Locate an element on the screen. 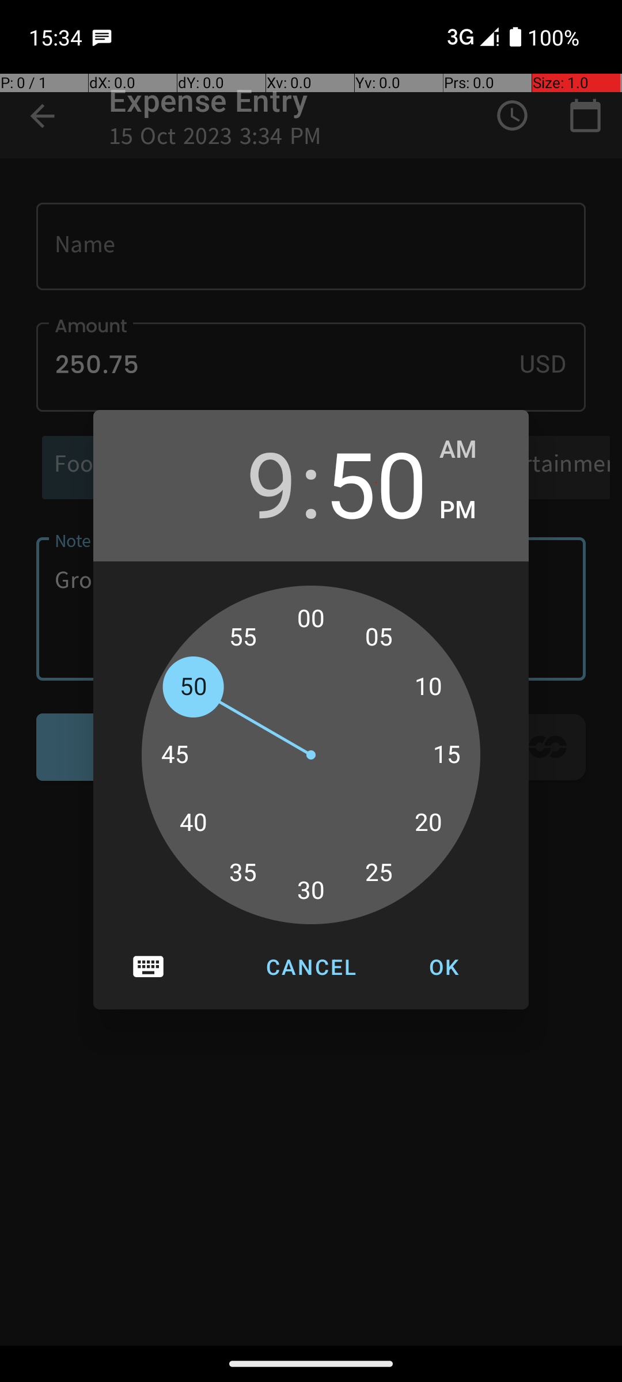 The height and width of the screenshot is (1382, 622). 40 is located at coordinates (193, 823).